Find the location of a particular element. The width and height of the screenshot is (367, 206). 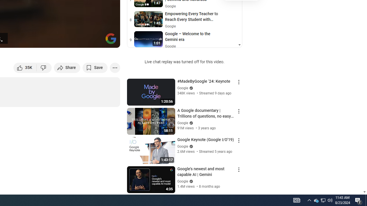

Miniplayer (i) is located at coordinates (82, 41).